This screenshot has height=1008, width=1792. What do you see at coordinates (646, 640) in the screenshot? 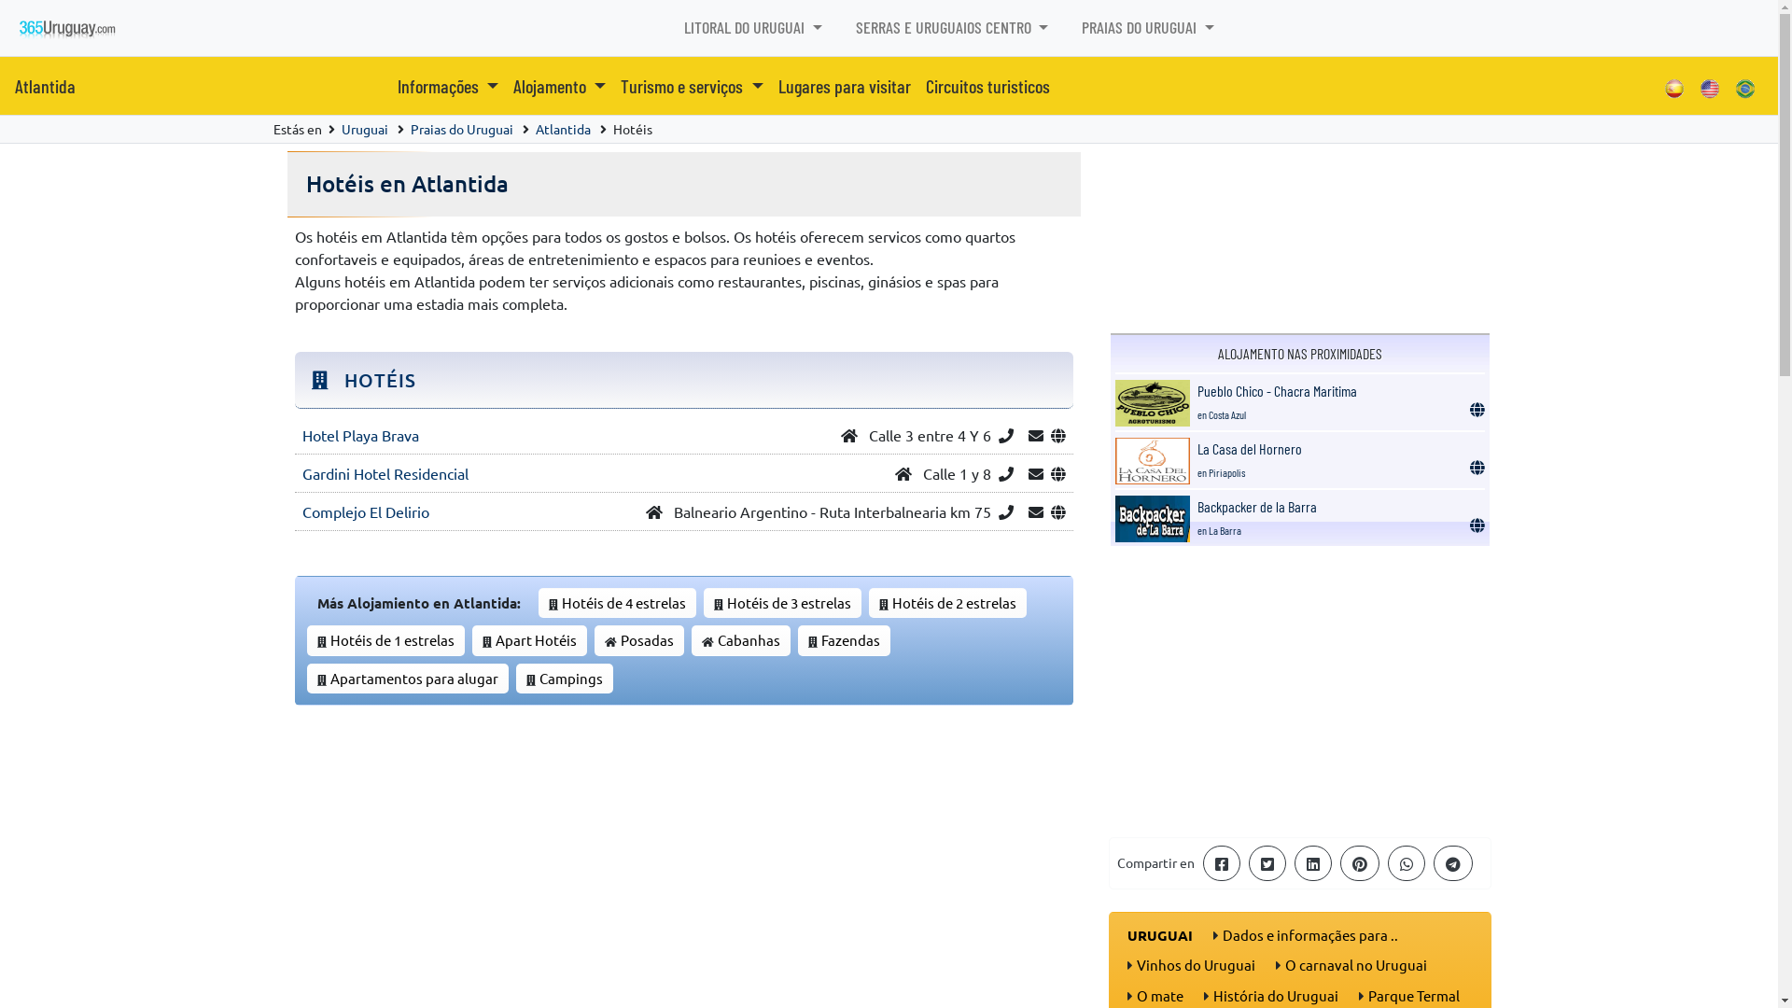
I see `Posadas` at bounding box center [646, 640].